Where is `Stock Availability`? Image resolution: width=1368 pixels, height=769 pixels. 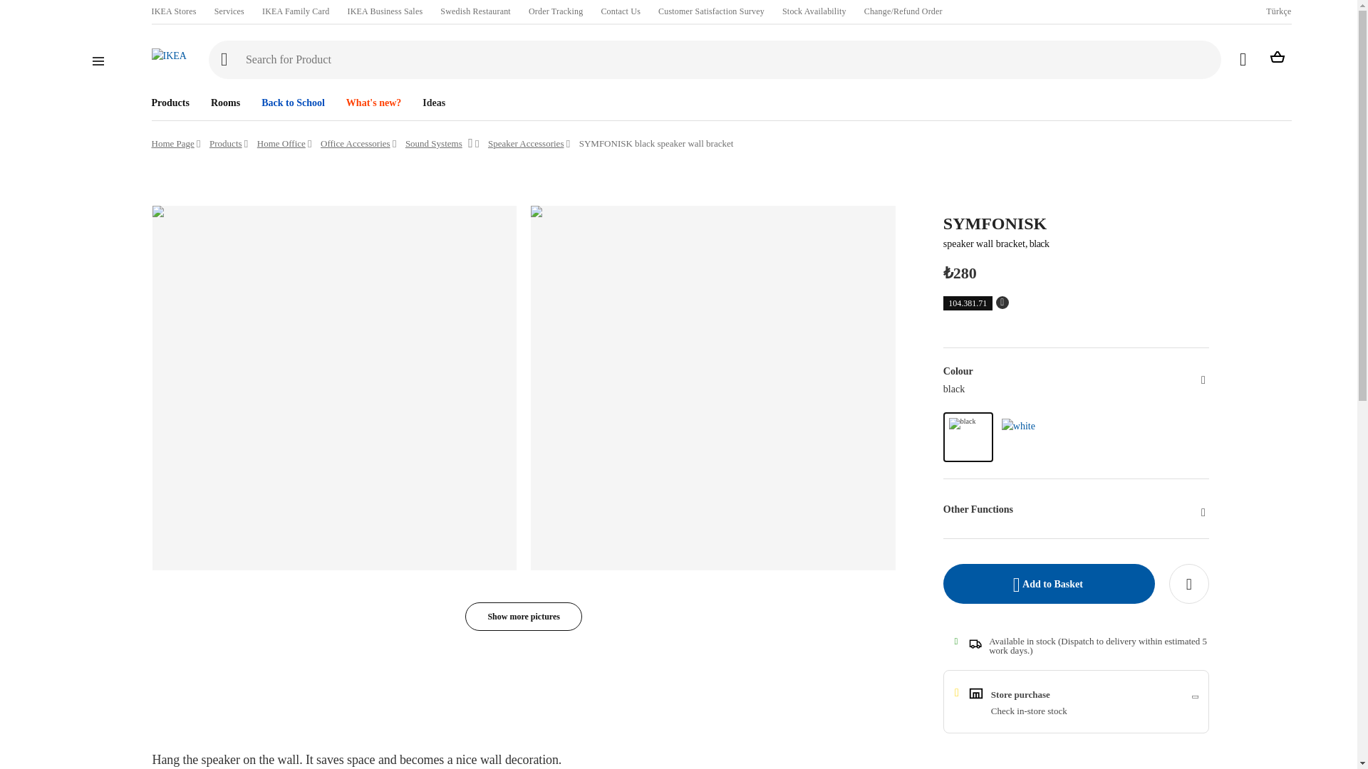
Stock Availability is located at coordinates (814, 11).